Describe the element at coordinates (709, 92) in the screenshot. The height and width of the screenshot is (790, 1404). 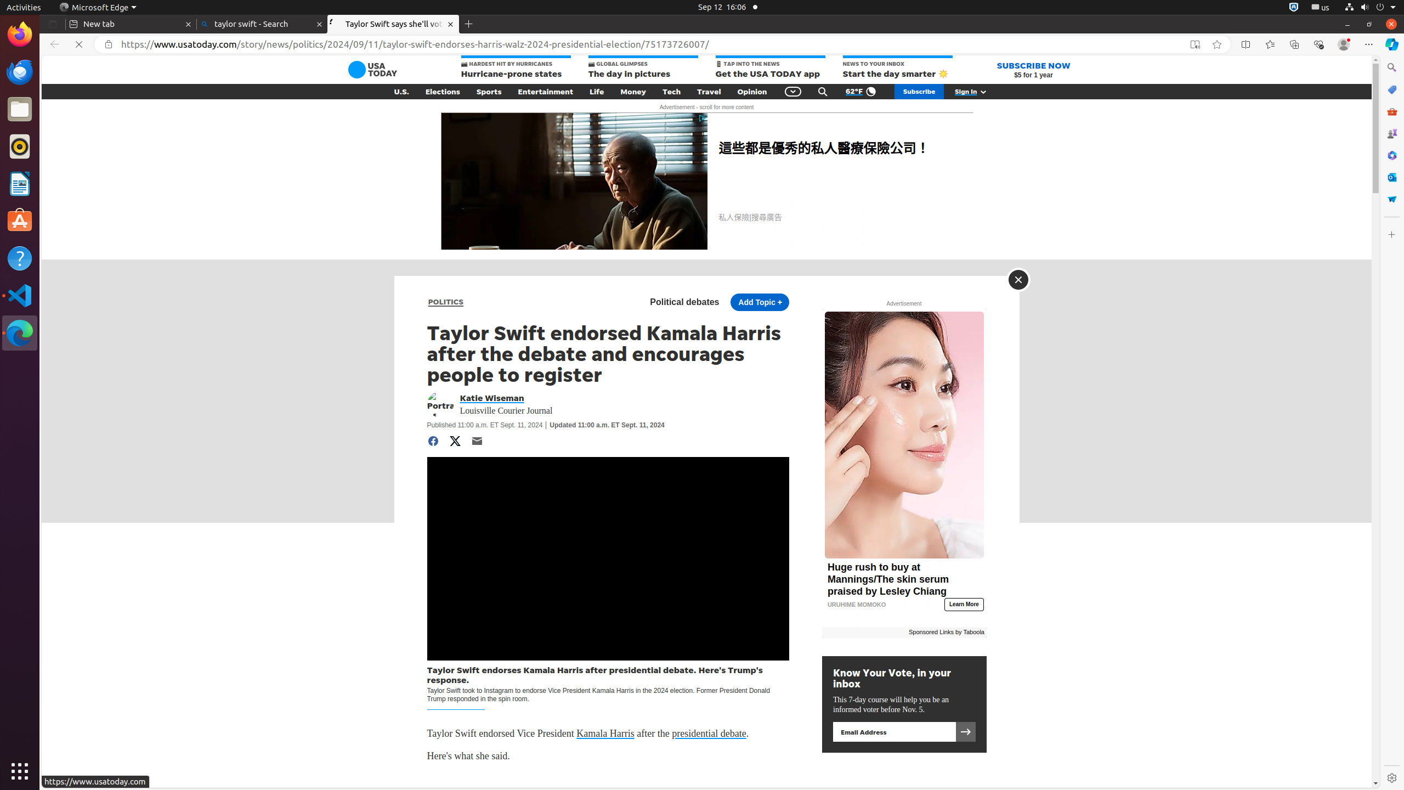
I see `Travel` at that location.